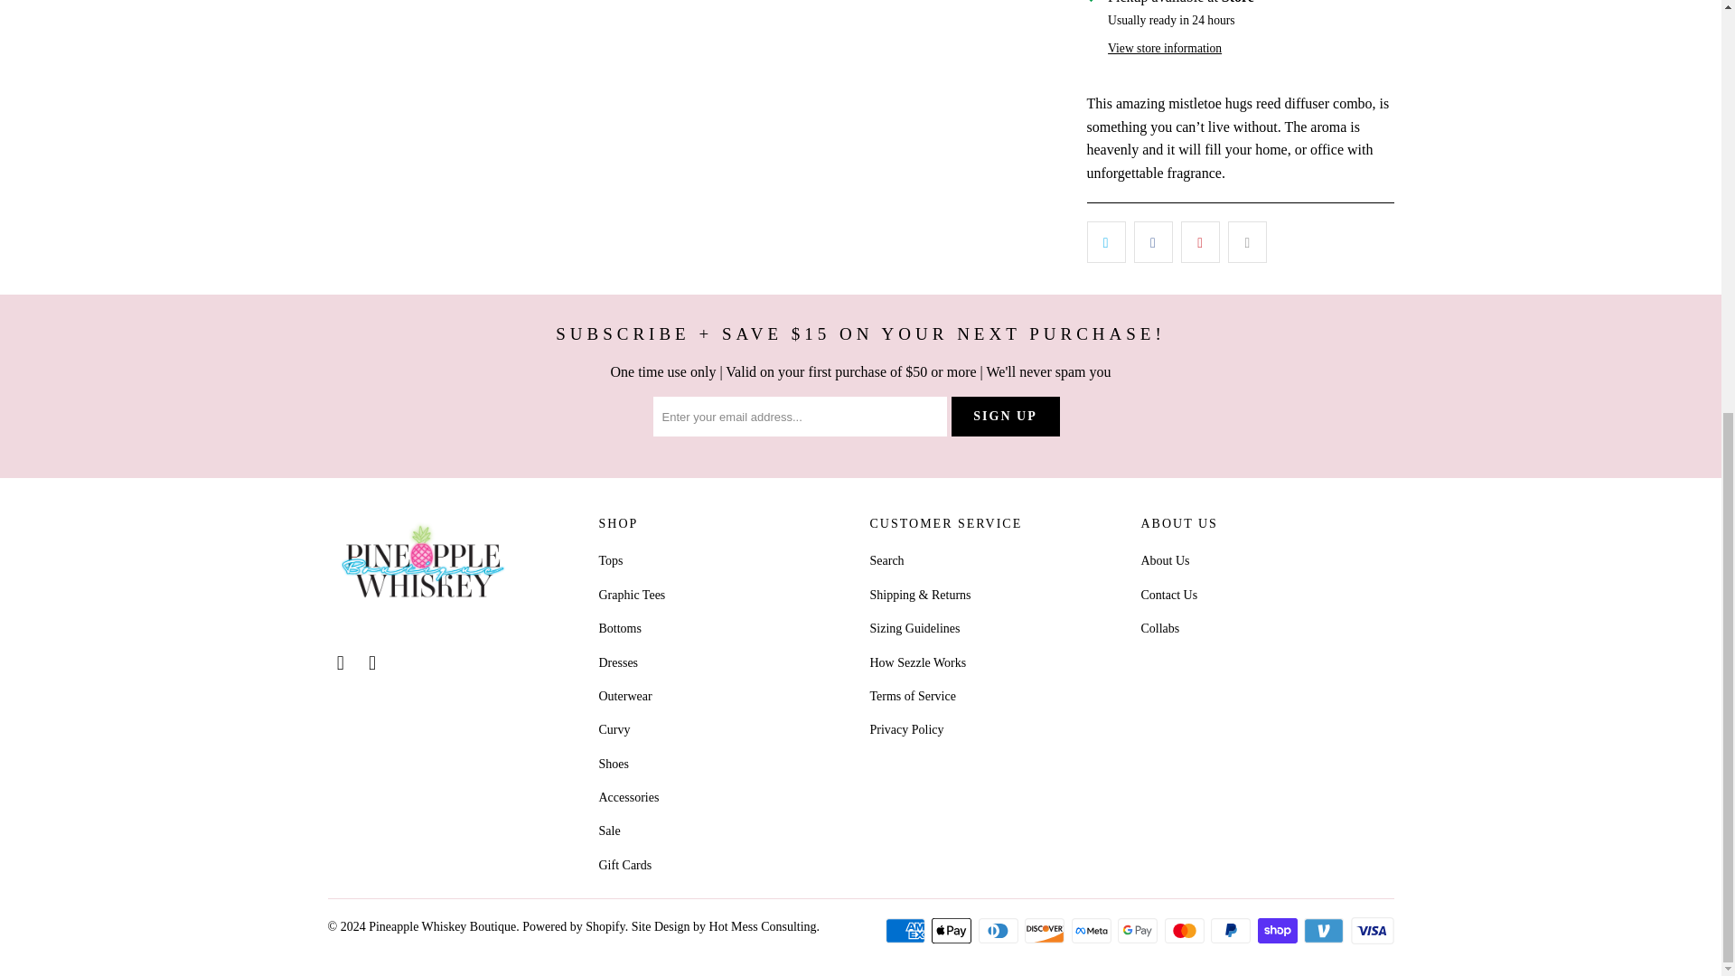 This screenshot has height=976, width=1735. What do you see at coordinates (999, 931) in the screenshot?
I see `Diners Club` at bounding box center [999, 931].